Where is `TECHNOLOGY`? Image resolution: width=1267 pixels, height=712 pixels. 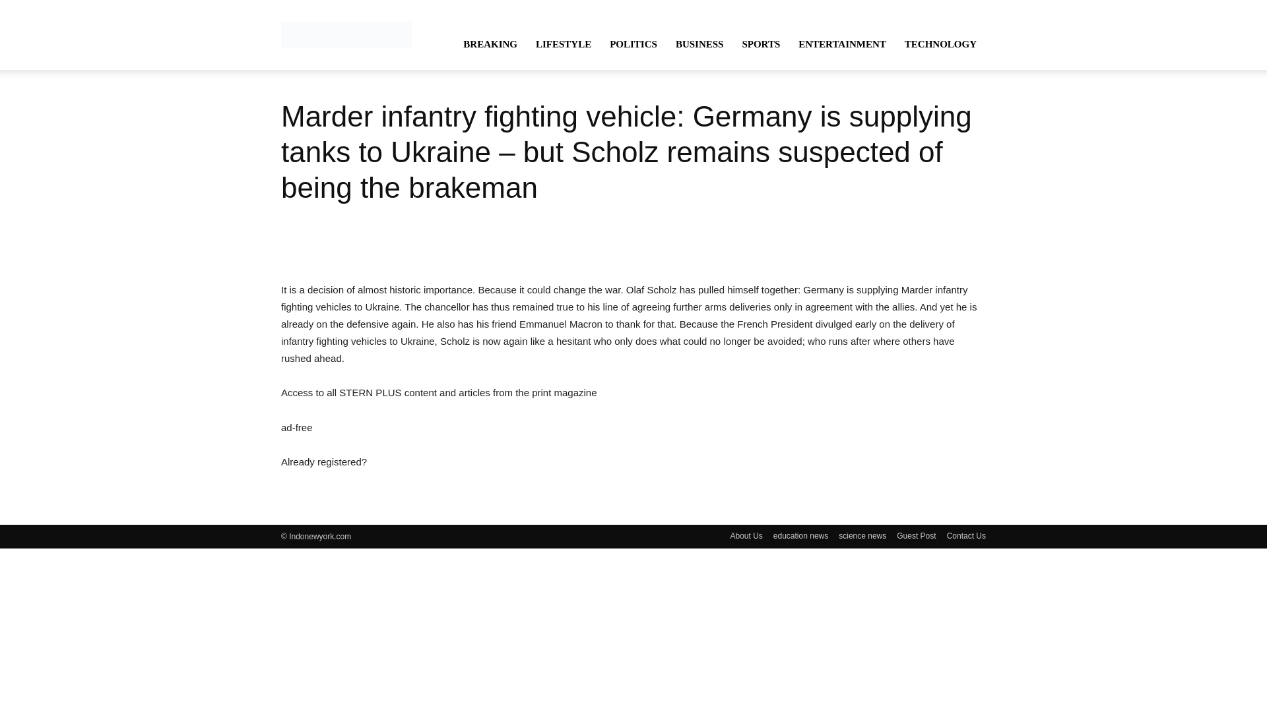
TECHNOLOGY is located at coordinates (940, 44).